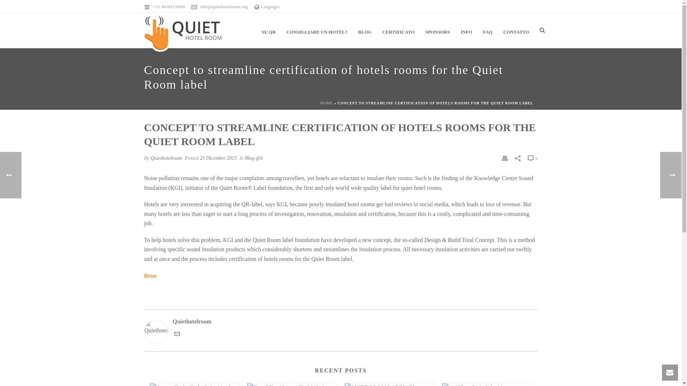  Describe the element at coordinates (326, 103) in the screenshot. I see `HOME` at that location.